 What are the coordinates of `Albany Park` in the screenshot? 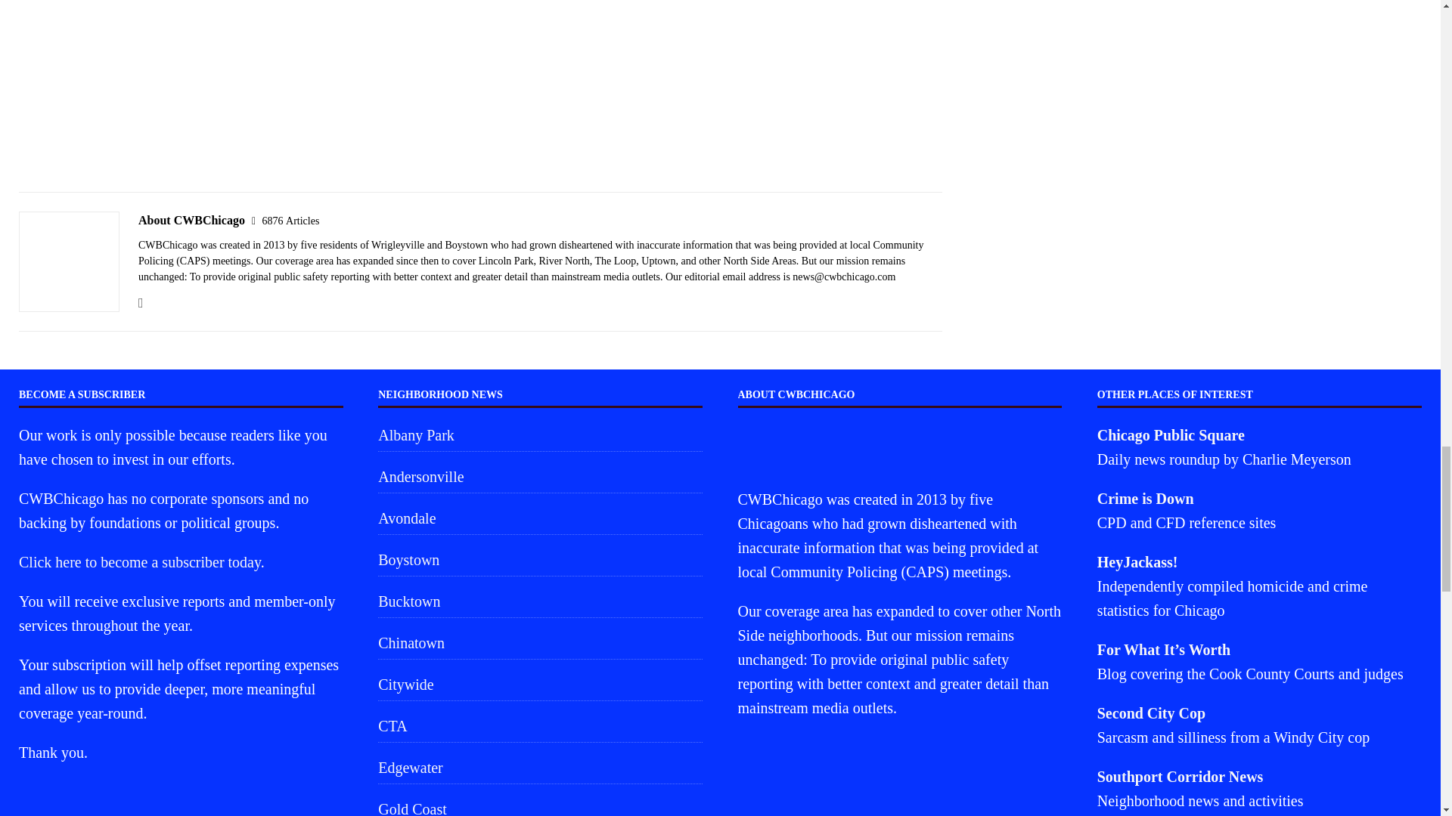 It's located at (540, 437).